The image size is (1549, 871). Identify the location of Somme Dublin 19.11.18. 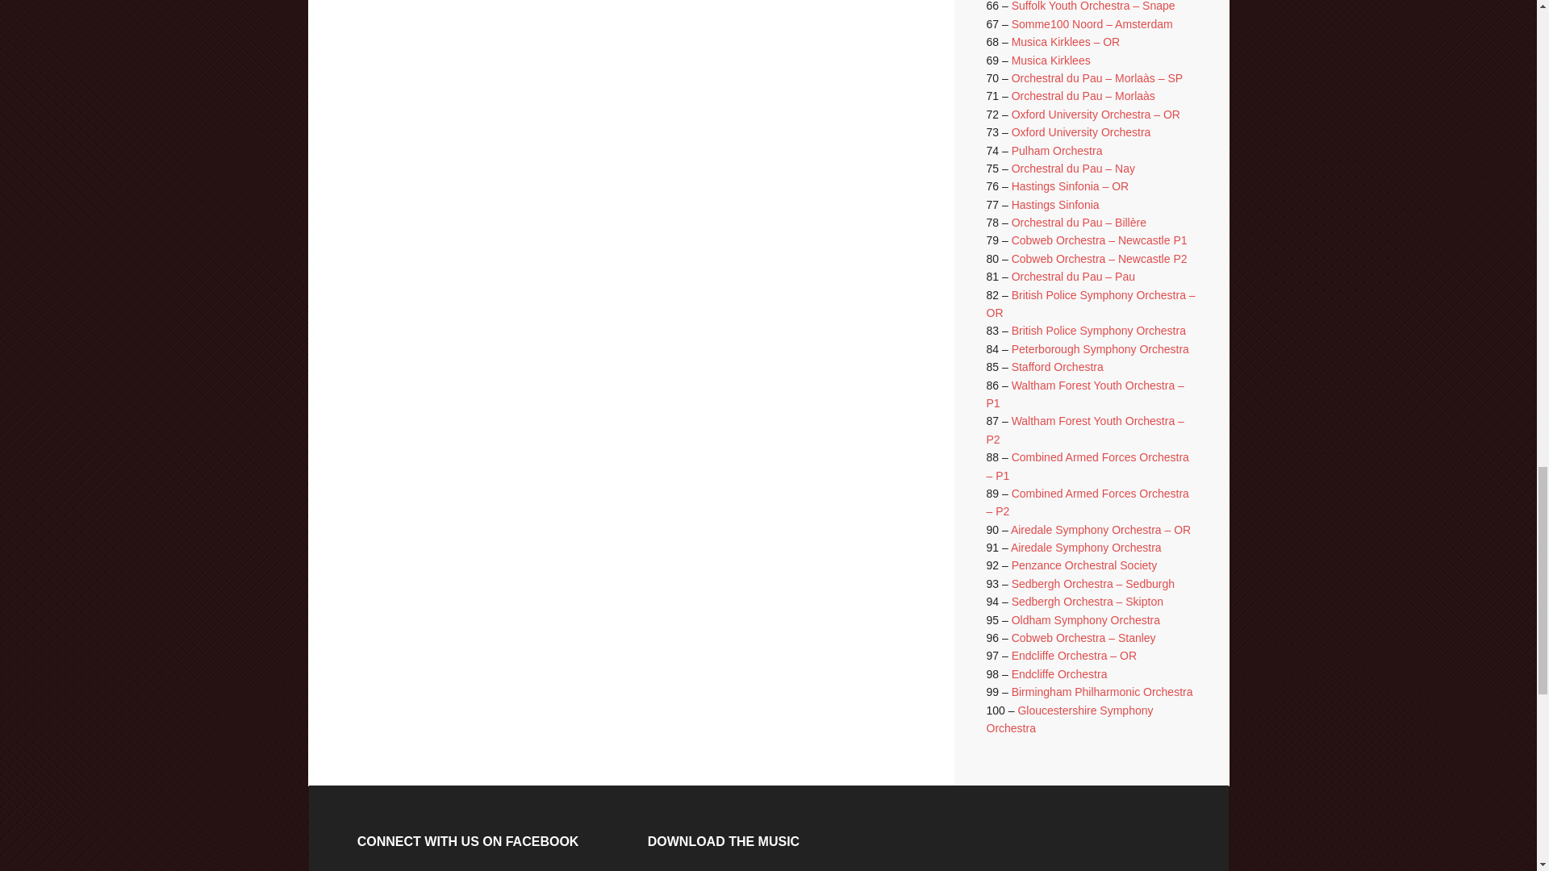
(468, 53).